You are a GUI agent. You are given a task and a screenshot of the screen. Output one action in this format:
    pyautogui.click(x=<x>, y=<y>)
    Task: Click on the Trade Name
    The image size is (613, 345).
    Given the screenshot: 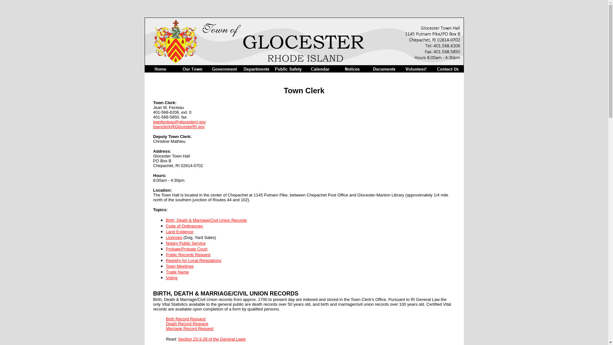 What is the action you would take?
    pyautogui.click(x=178, y=272)
    